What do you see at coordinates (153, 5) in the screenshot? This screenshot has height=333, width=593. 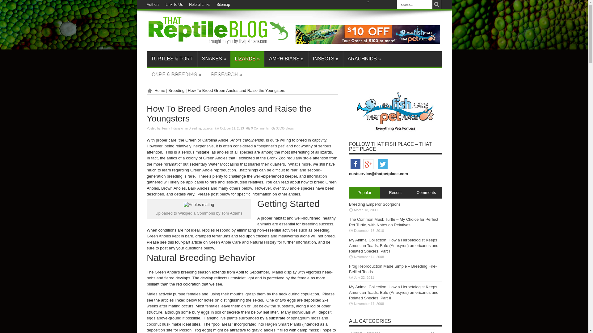 I see `Authors` at bounding box center [153, 5].